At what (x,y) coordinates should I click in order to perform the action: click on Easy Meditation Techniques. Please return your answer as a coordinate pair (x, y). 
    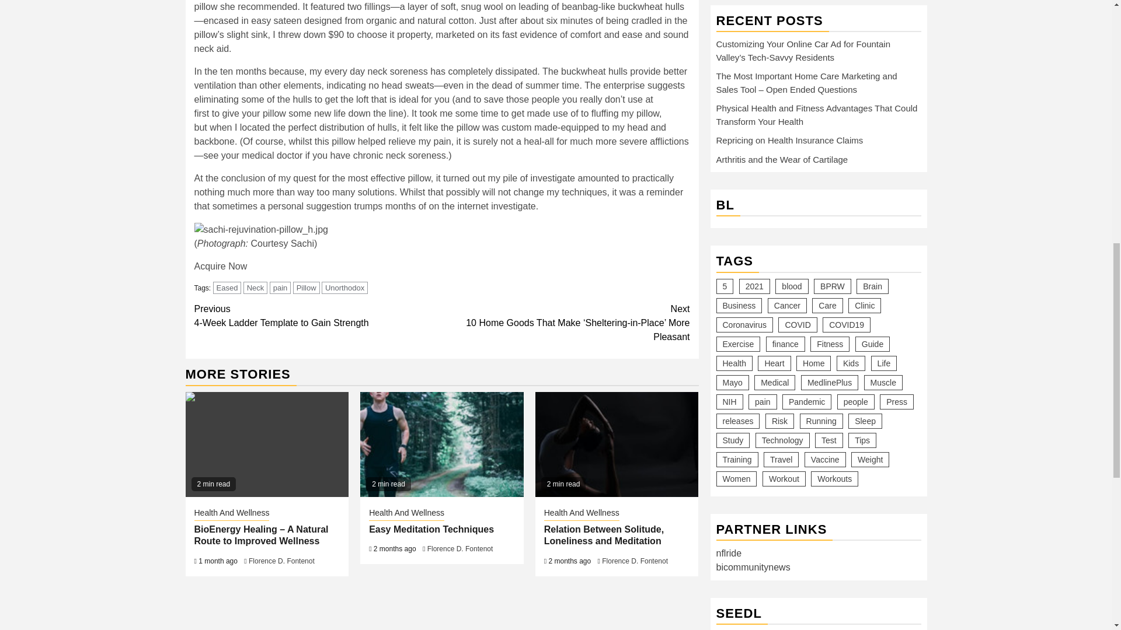
    Looking at the image, I should click on (431, 528).